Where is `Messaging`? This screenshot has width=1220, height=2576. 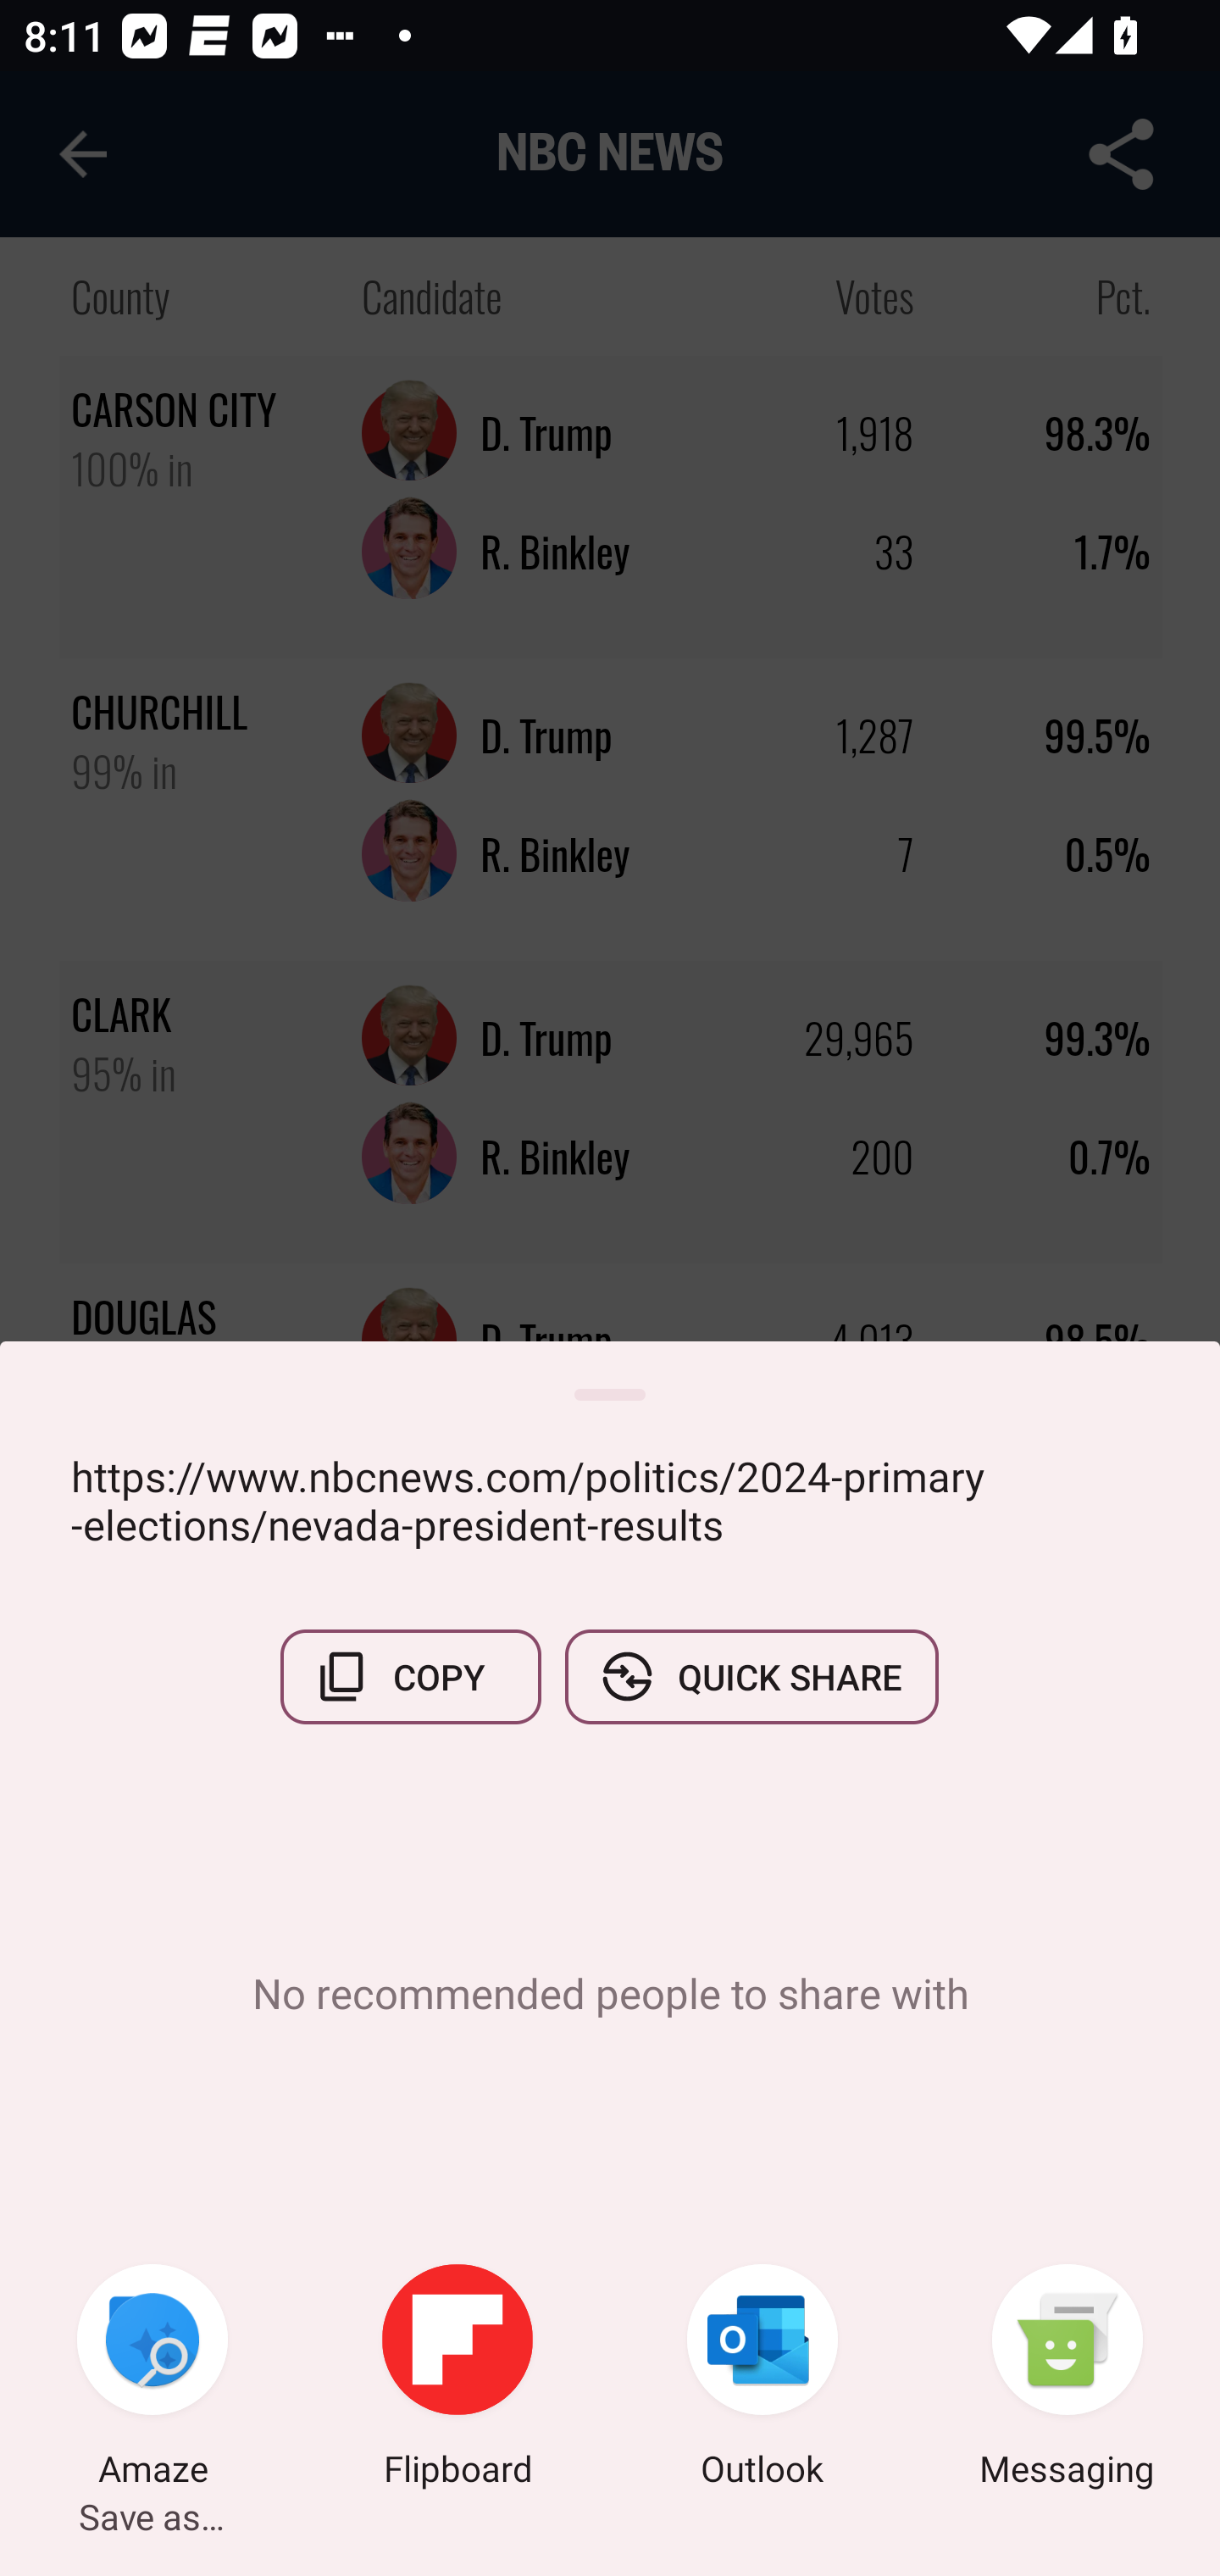 Messaging is located at coordinates (1067, 2379).